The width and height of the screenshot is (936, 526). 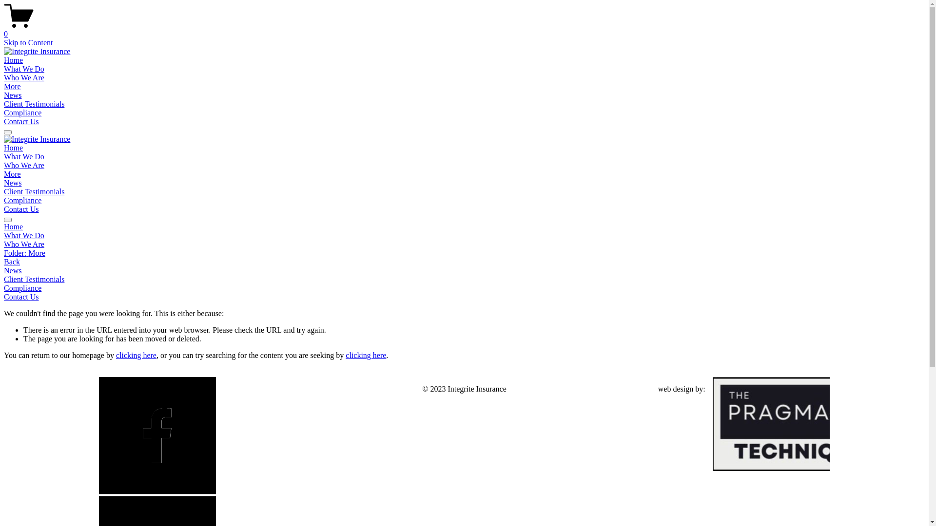 I want to click on Contact Us, so click(x=21, y=297).